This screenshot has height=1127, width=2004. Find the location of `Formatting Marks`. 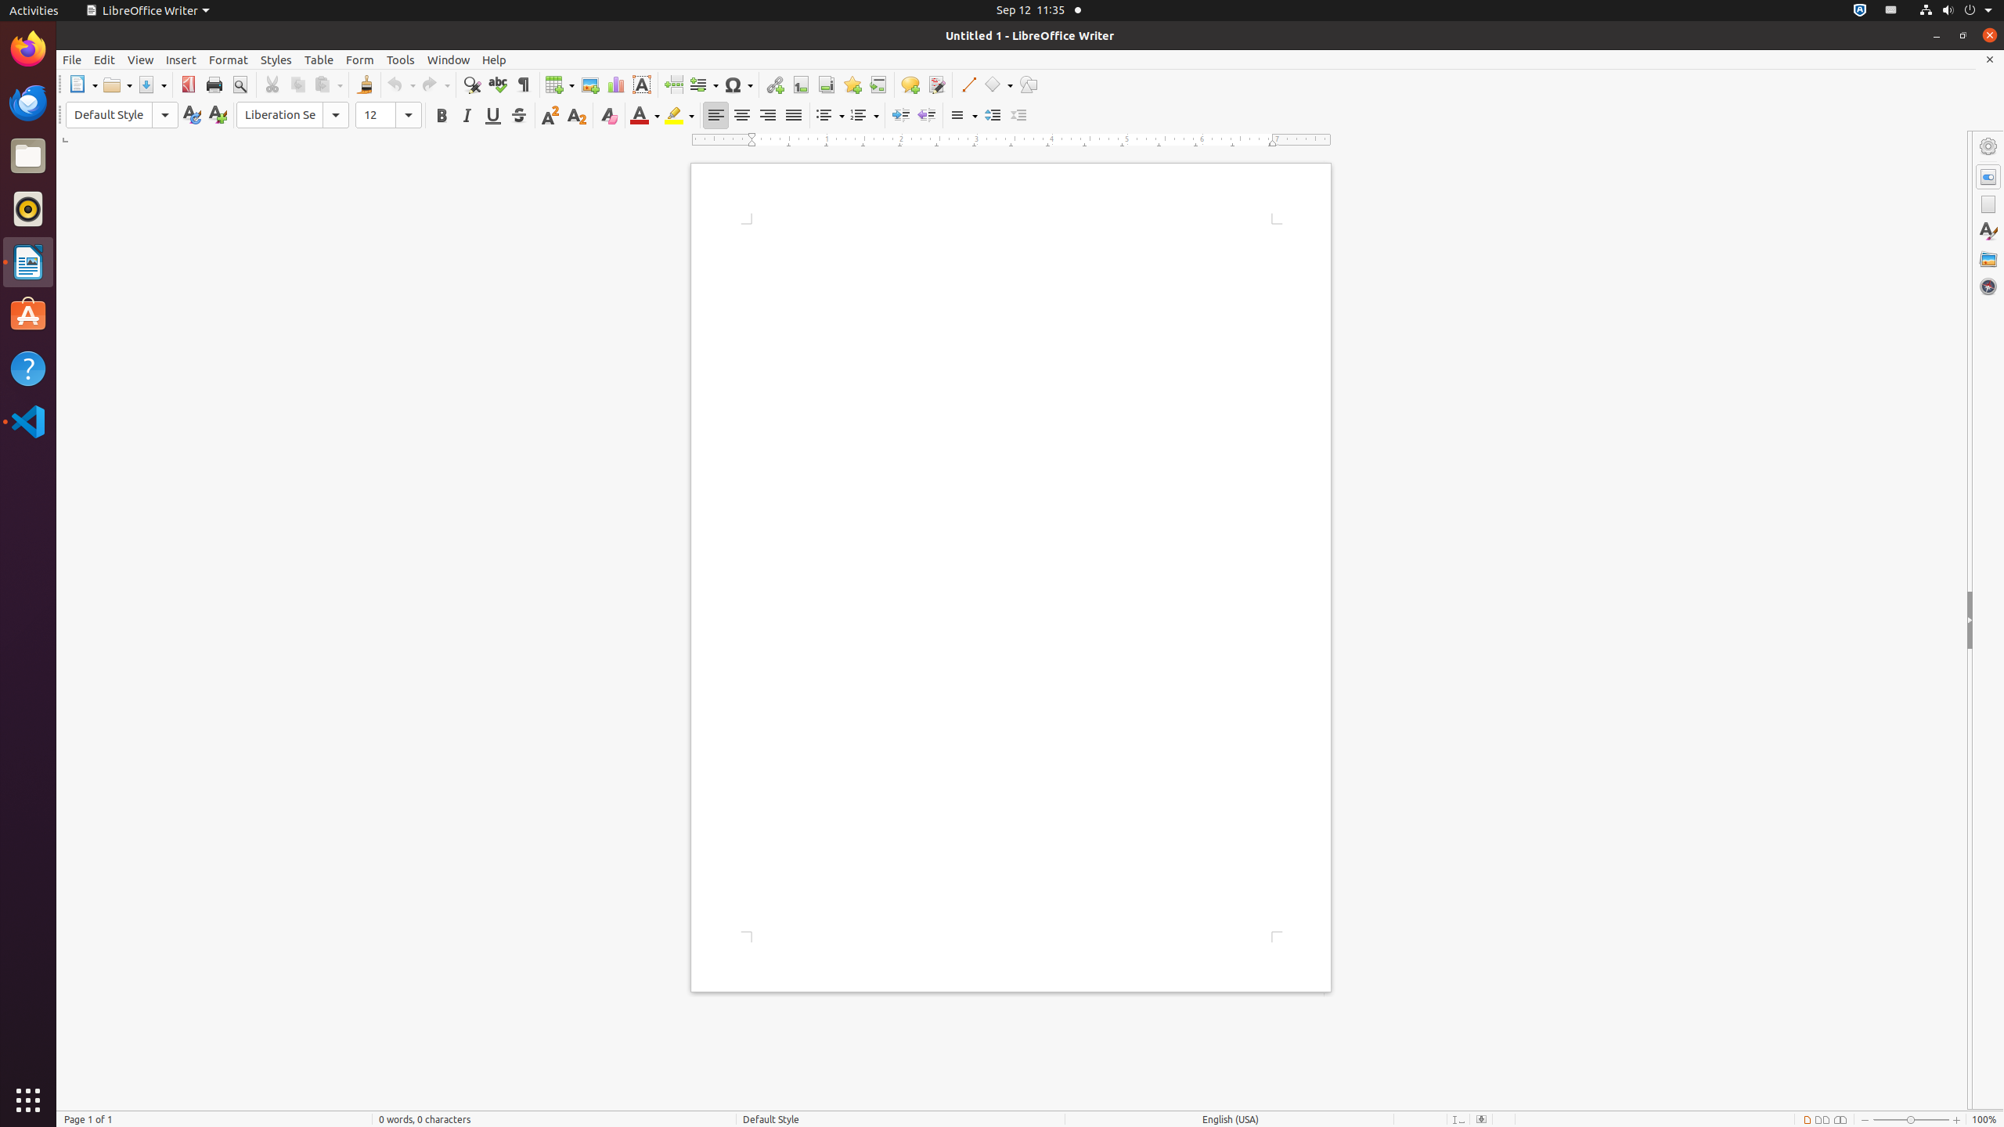

Formatting Marks is located at coordinates (523, 85).